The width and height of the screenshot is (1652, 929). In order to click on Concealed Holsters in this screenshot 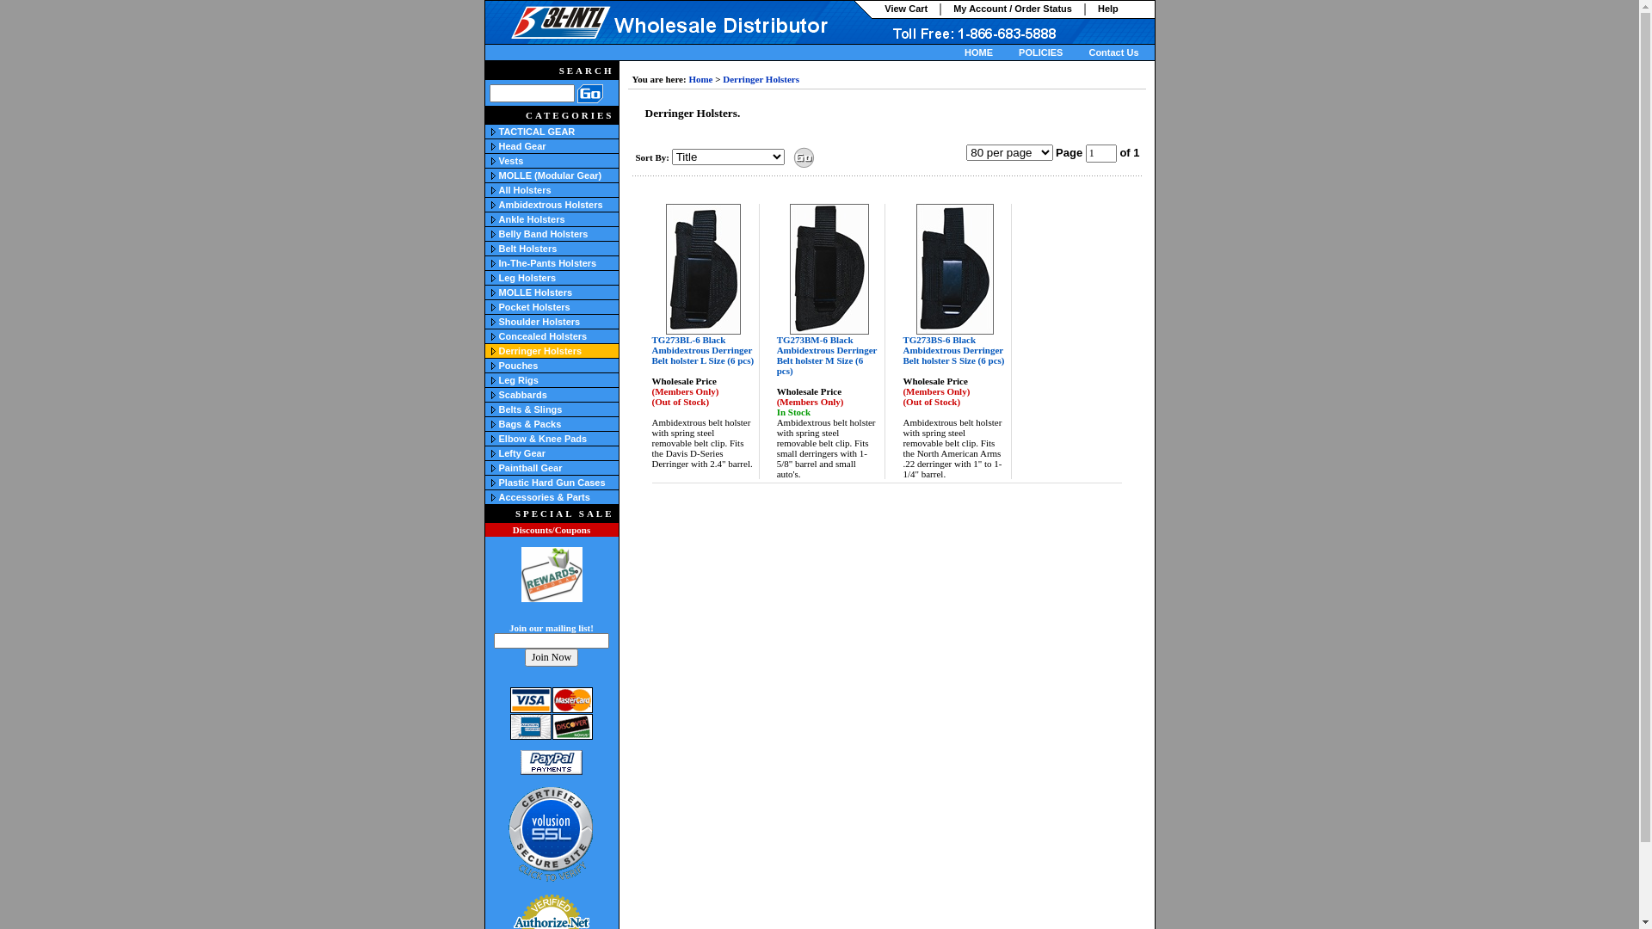, I will do `click(559, 336)`.